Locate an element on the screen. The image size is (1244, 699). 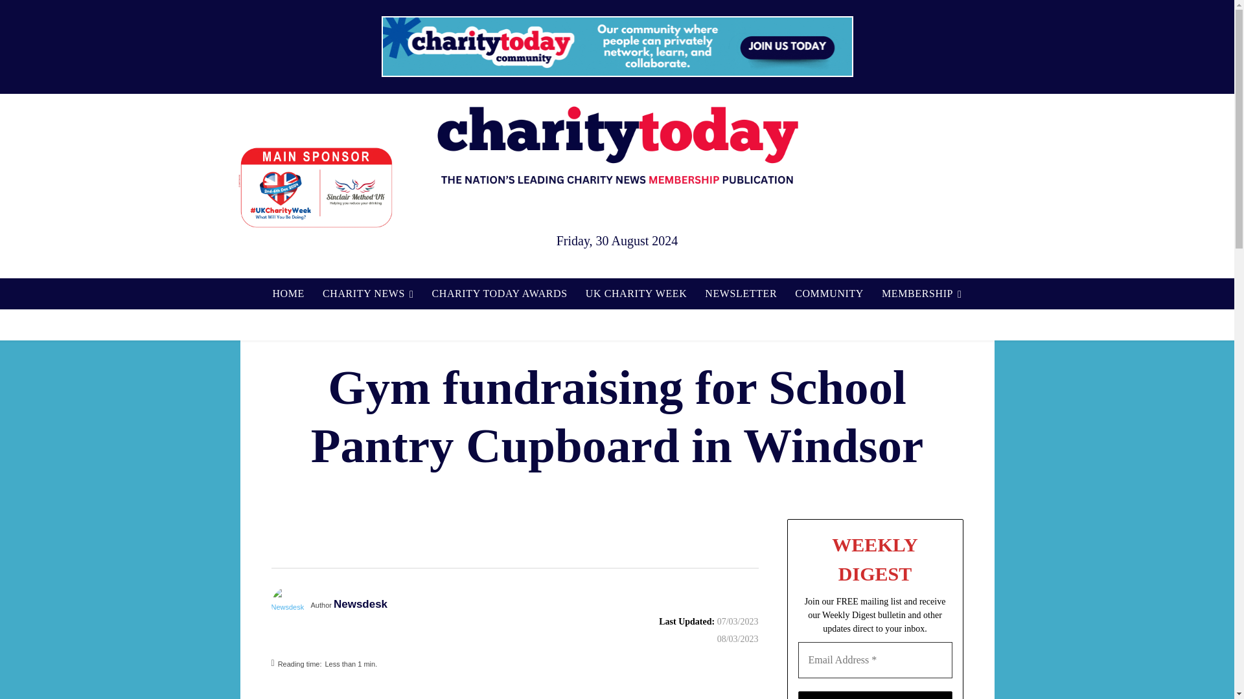
Charity Today Awards logo is located at coordinates (909, 189).